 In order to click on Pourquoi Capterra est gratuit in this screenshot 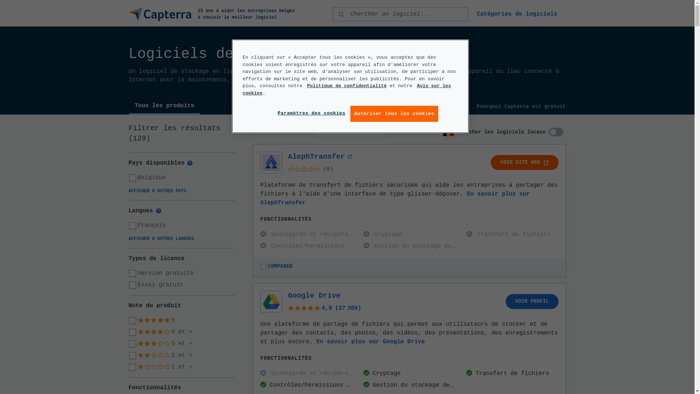, I will do `click(521, 107)`.